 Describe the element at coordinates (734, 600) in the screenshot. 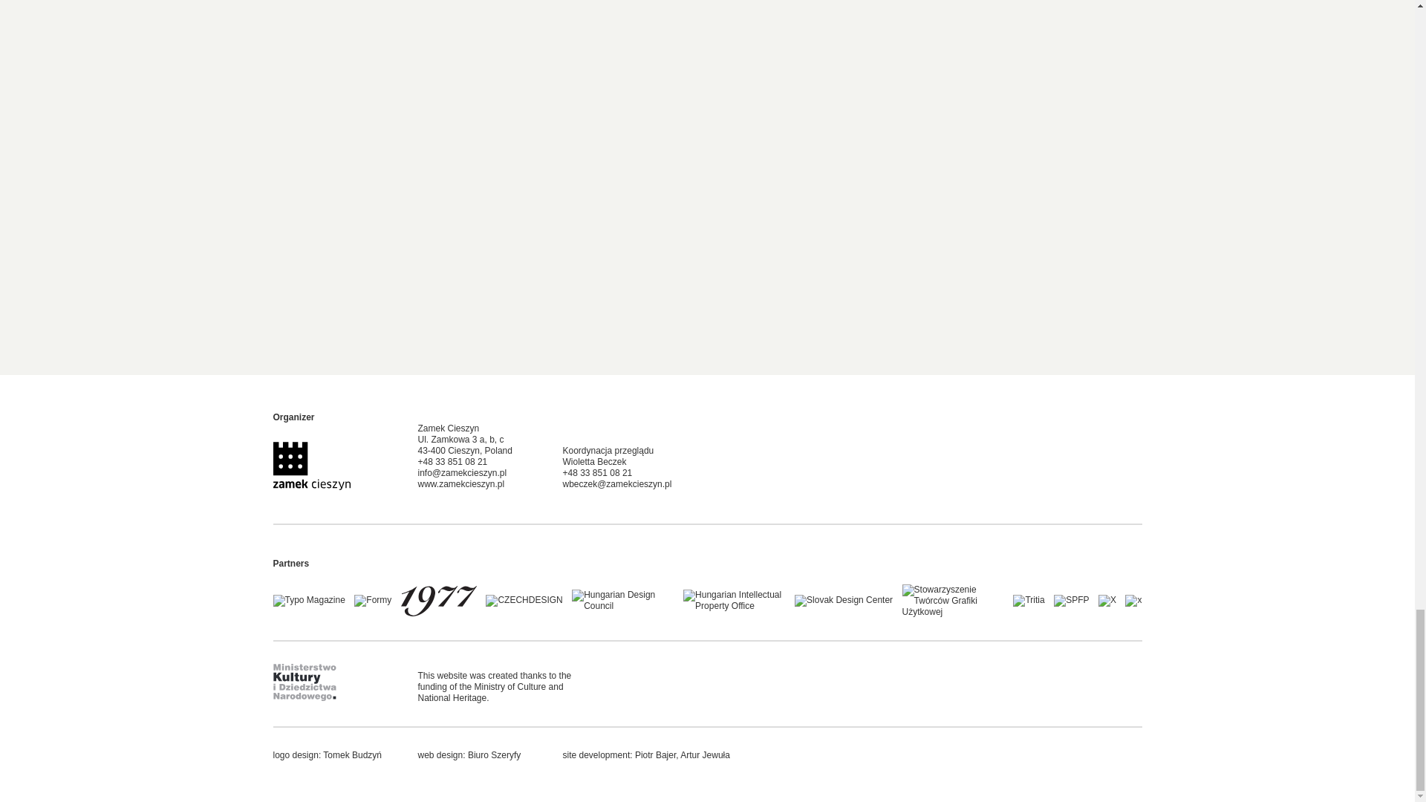

I see `Hungarian Intellectual Property Office` at that location.